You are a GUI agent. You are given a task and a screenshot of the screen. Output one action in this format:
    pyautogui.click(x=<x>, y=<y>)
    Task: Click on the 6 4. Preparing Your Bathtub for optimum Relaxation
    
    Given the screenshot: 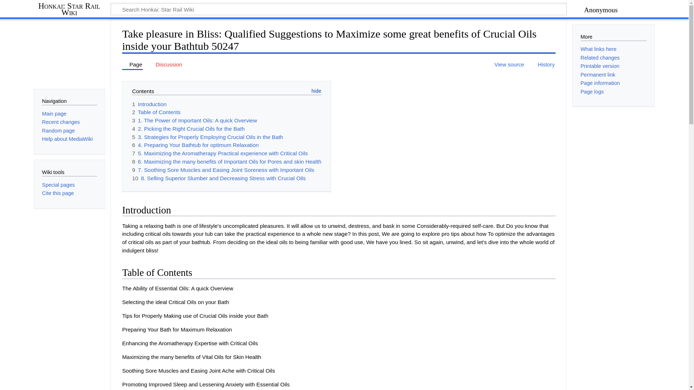 What is the action you would take?
    pyautogui.click(x=195, y=145)
    